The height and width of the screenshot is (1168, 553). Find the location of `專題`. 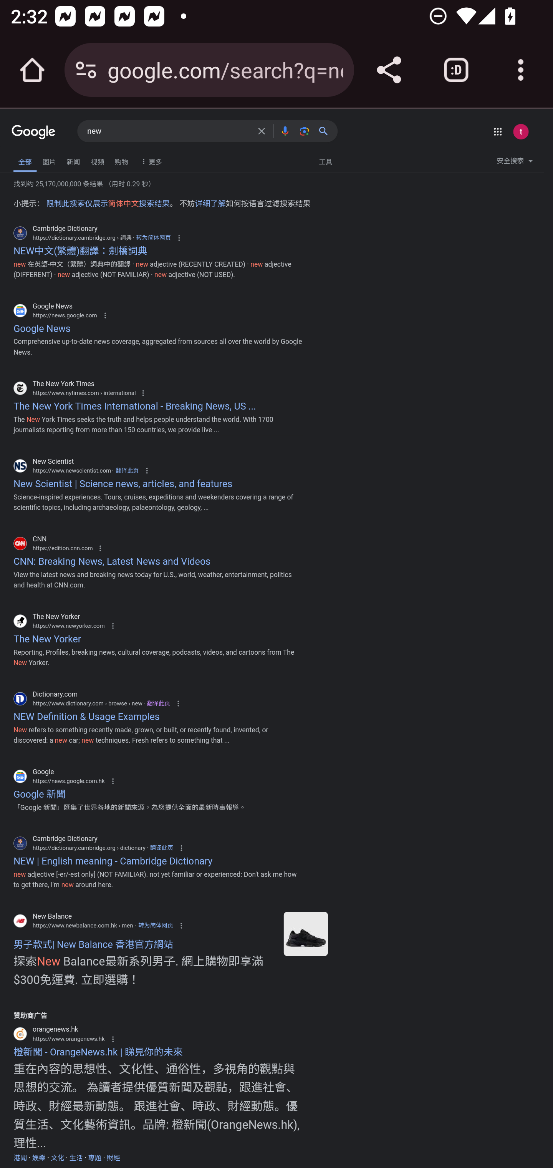

專題 is located at coordinates (94, 1158).